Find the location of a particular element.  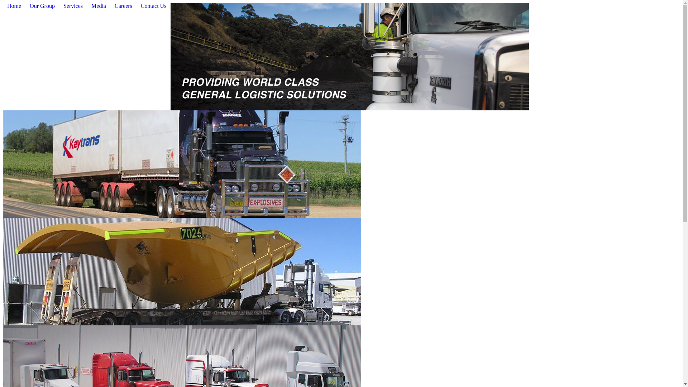

Our Group is located at coordinates (42, 6).